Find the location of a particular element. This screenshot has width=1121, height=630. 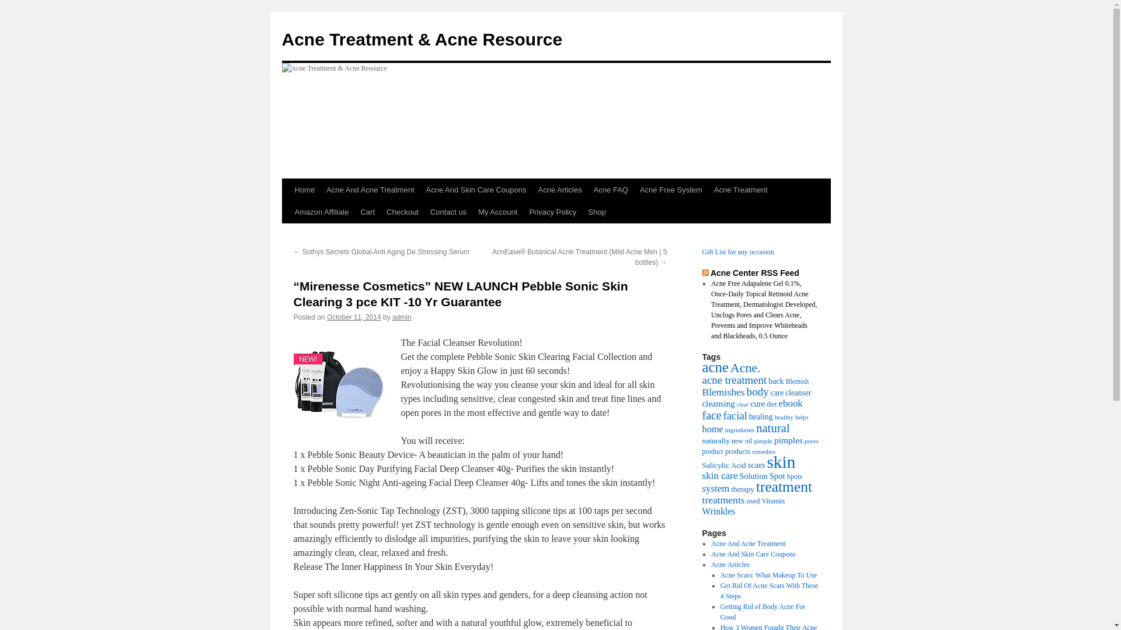

Contact us is located at coordinates (448, 212).